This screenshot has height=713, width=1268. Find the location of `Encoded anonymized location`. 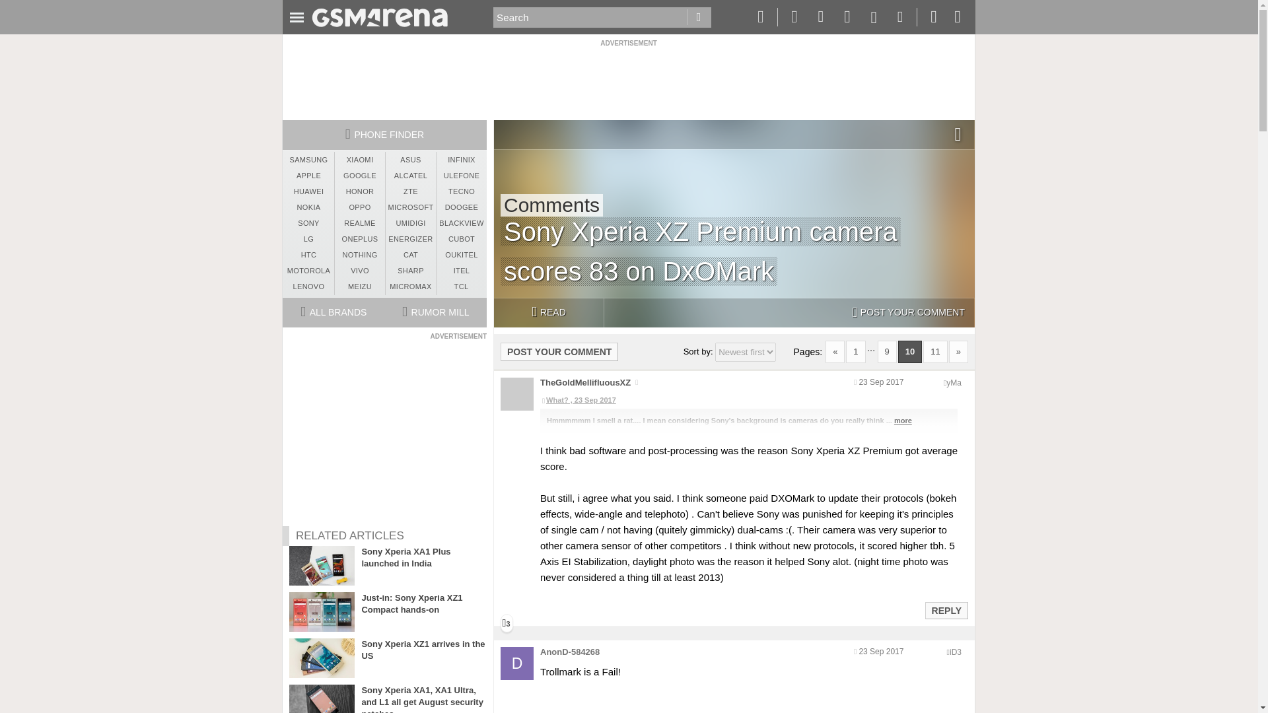

Encoded anonymized location is located at coordinates (954, 383).